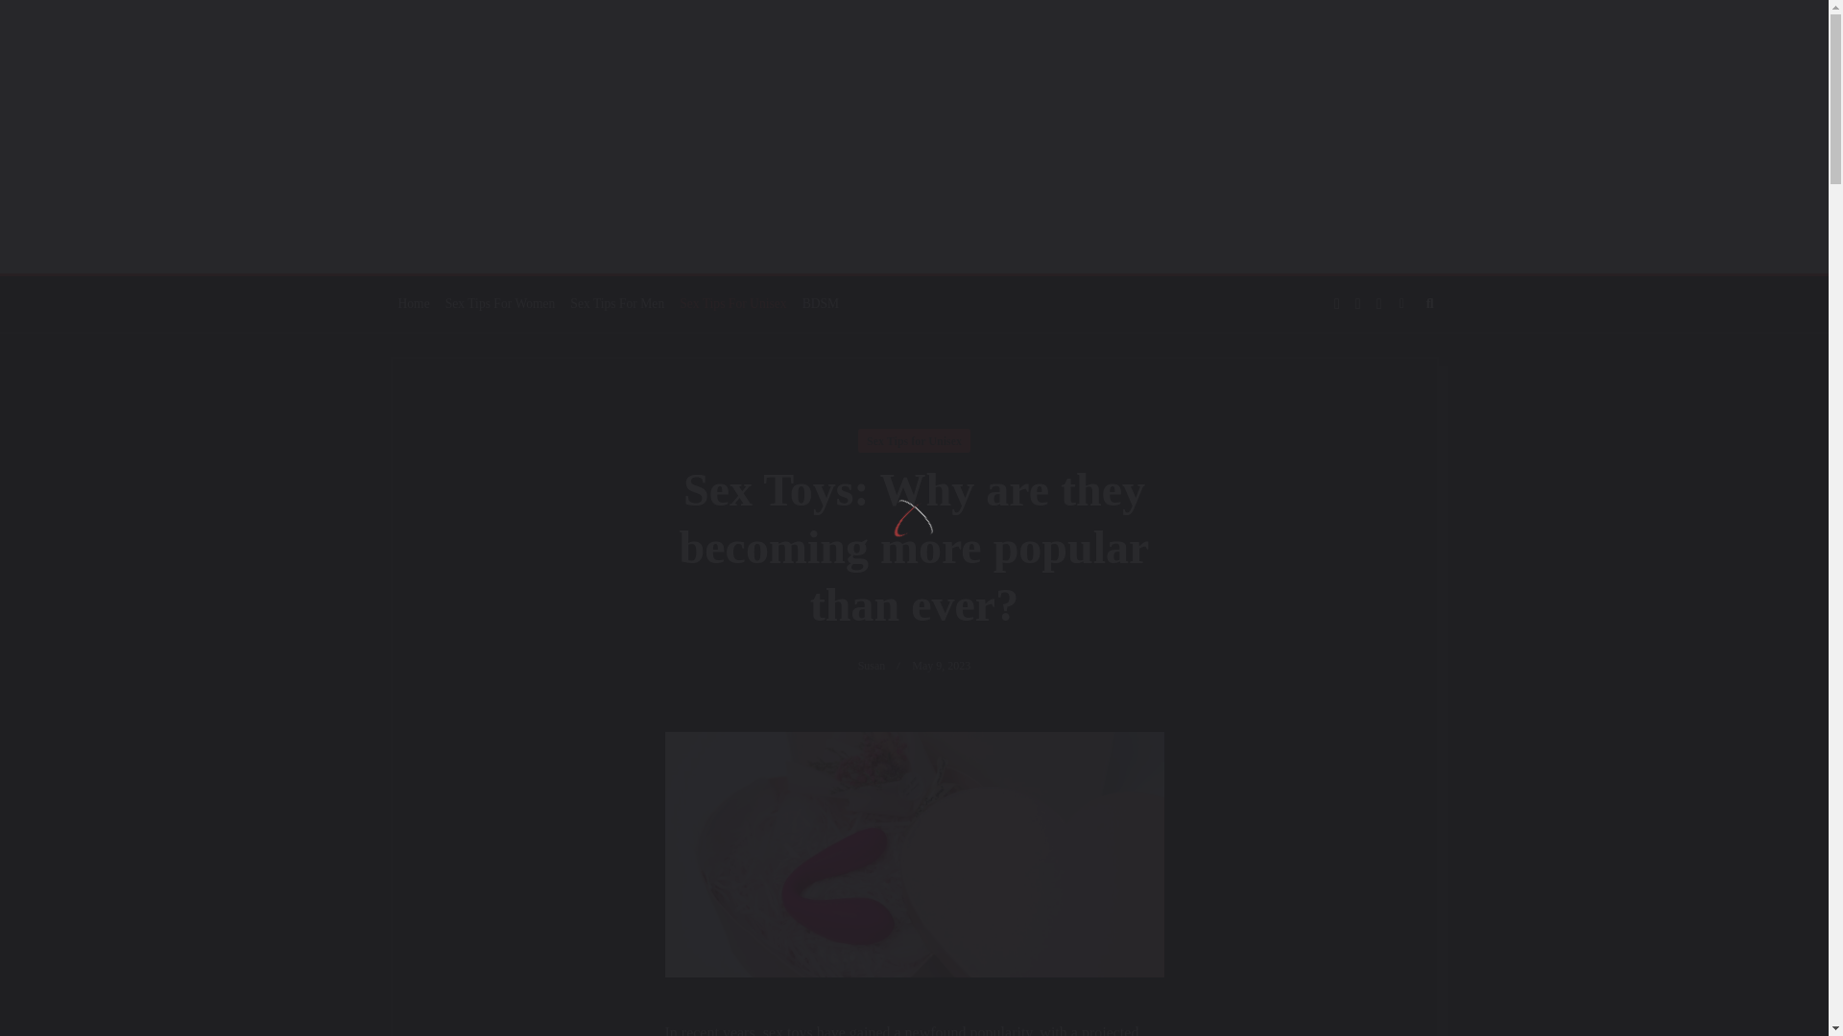  Describe the element at coordinates (413, 303) in the screenshot. I see `Home` at that location.